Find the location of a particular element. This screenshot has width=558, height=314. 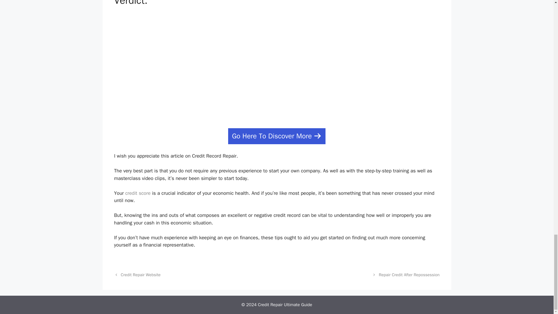

Repair Credit After Repossession is located at coordinates (409, 274).